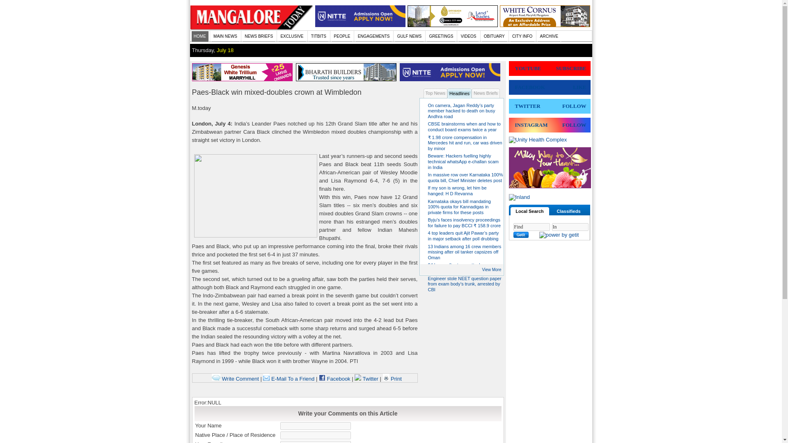 Image resolution: width=788 pixels, height=443 pixels. Describe the element at coordinates (452, 25) in the screenshot. I see `Land Trades` at that location.